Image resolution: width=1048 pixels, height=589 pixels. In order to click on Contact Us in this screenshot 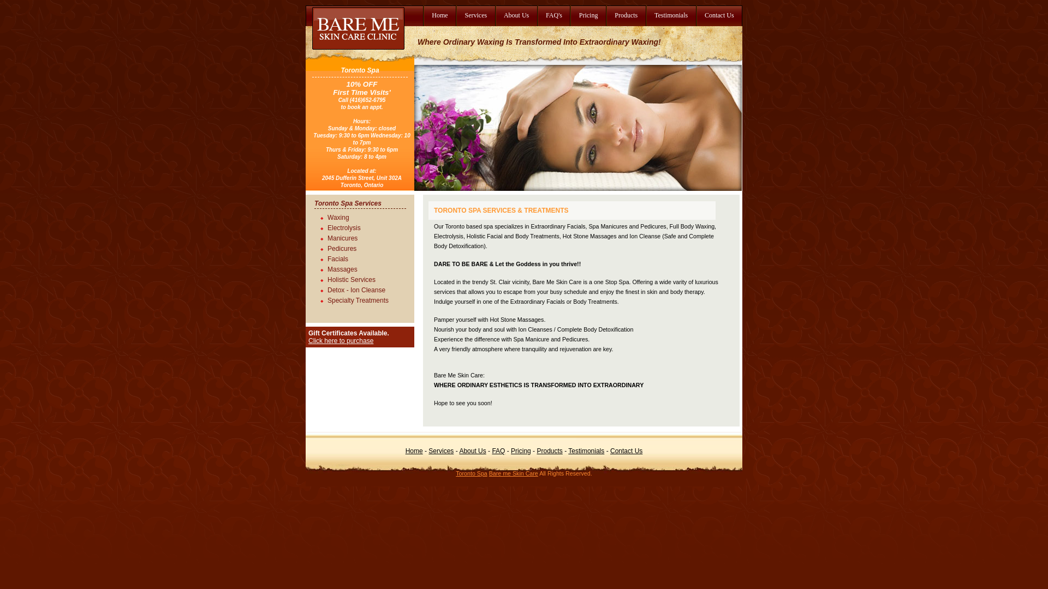, I will do `click(719, 16)`.